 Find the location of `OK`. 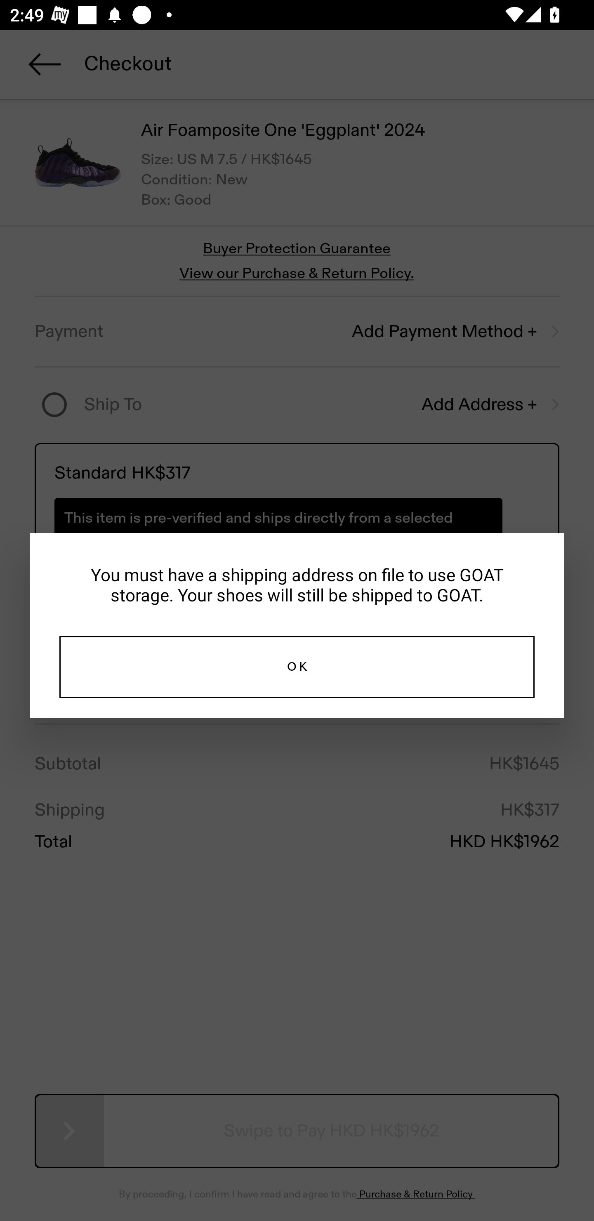

OK is located at coordinates (297, 667).